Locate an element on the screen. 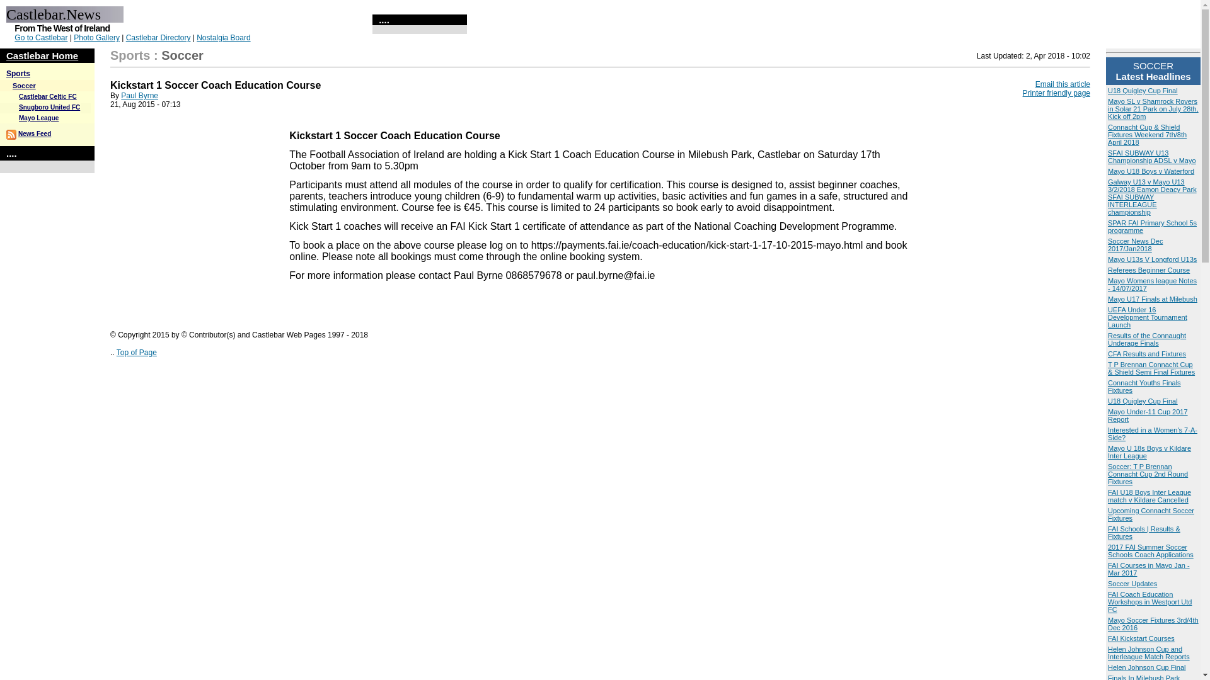 The height and width of the screenshot is (680, 1210). Mayo Under-11 Cup 2017 Report is located at coordinates (1148, 416).